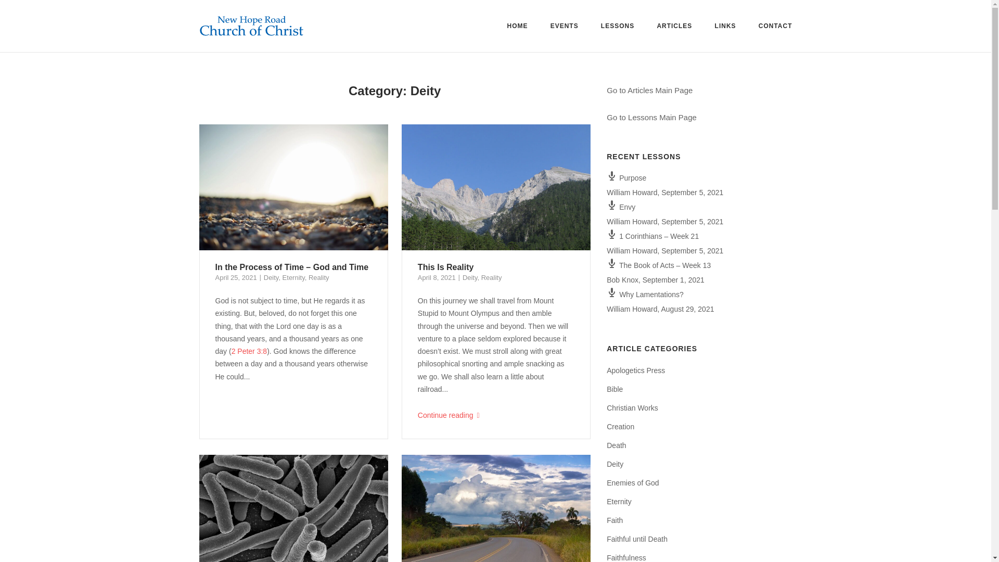  What do you see at coordinates (564, 28) in the screenshot?
I see `EVENTS` at bounding box center [564, 28].